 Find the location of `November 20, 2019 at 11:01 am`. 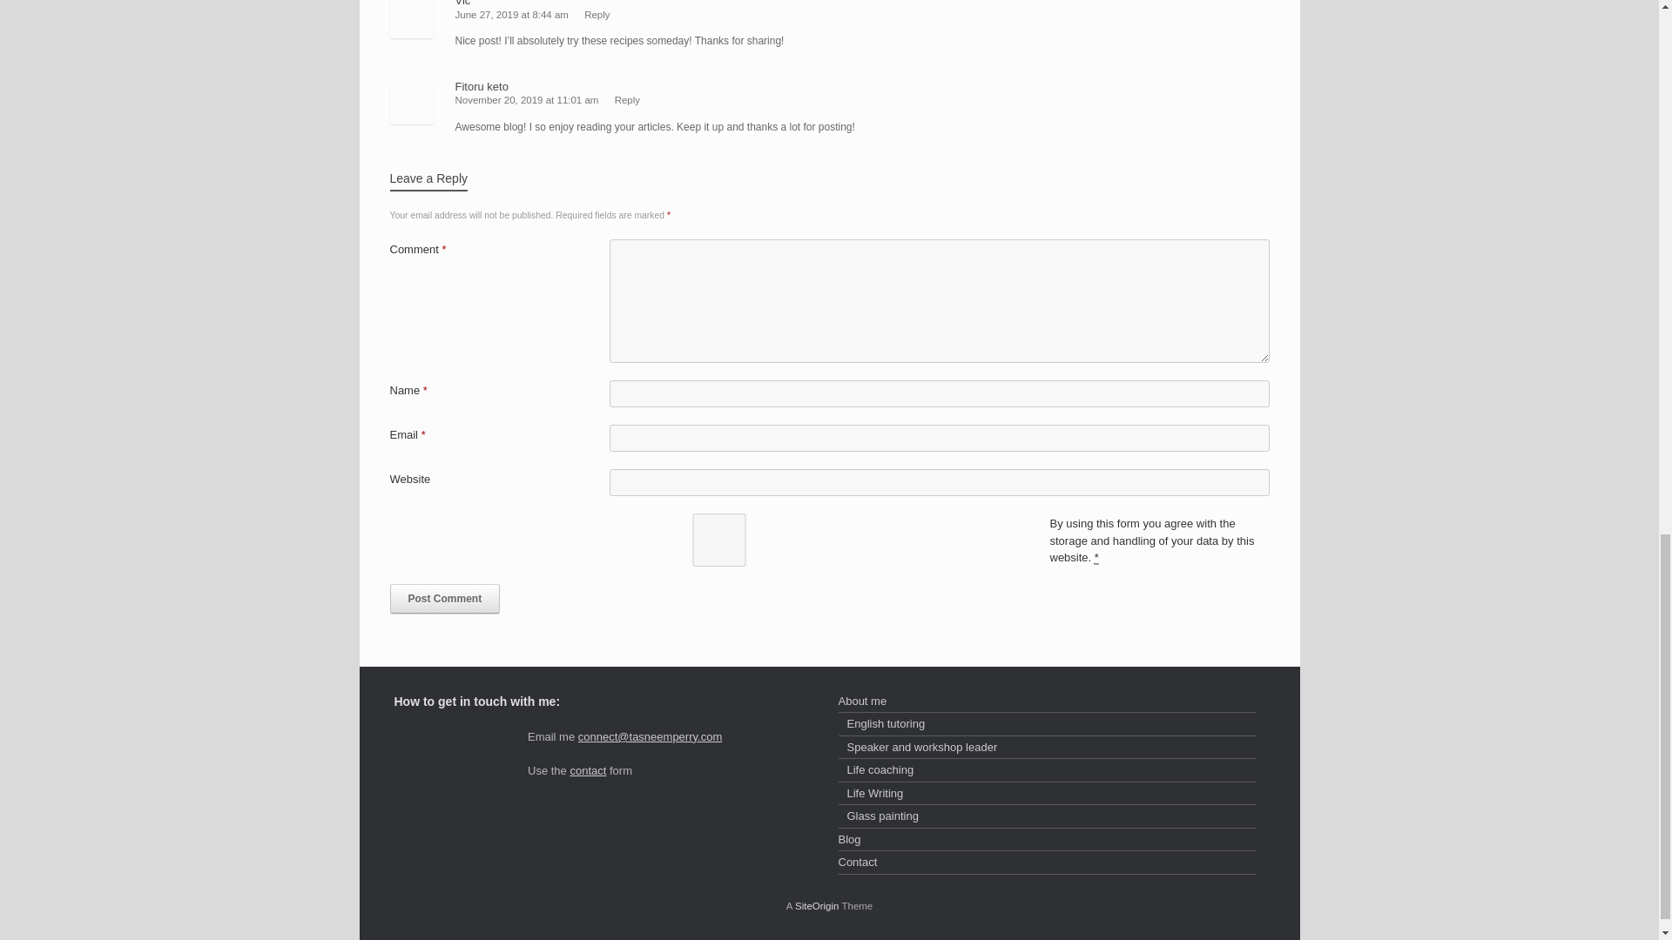

November 20, 2019 at 11:01 am is located at coordinates (528, 99).